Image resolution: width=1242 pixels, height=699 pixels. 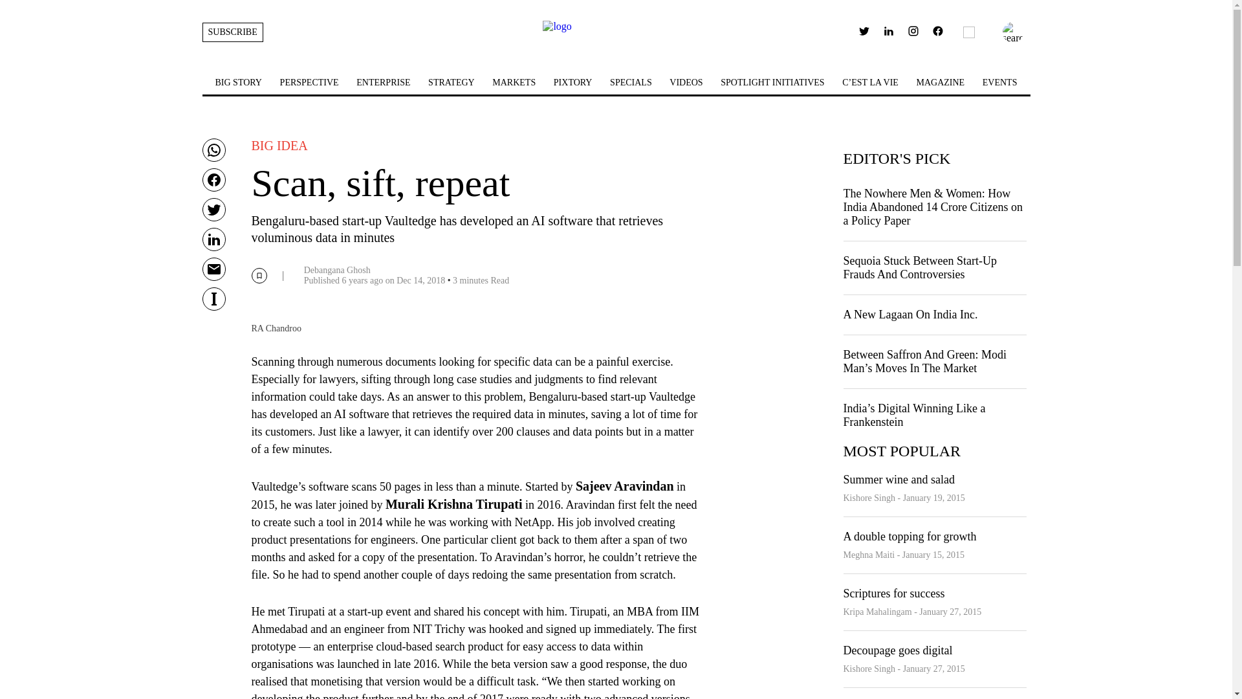 I want to click on SPECIALS, so click(x=631, y=82).